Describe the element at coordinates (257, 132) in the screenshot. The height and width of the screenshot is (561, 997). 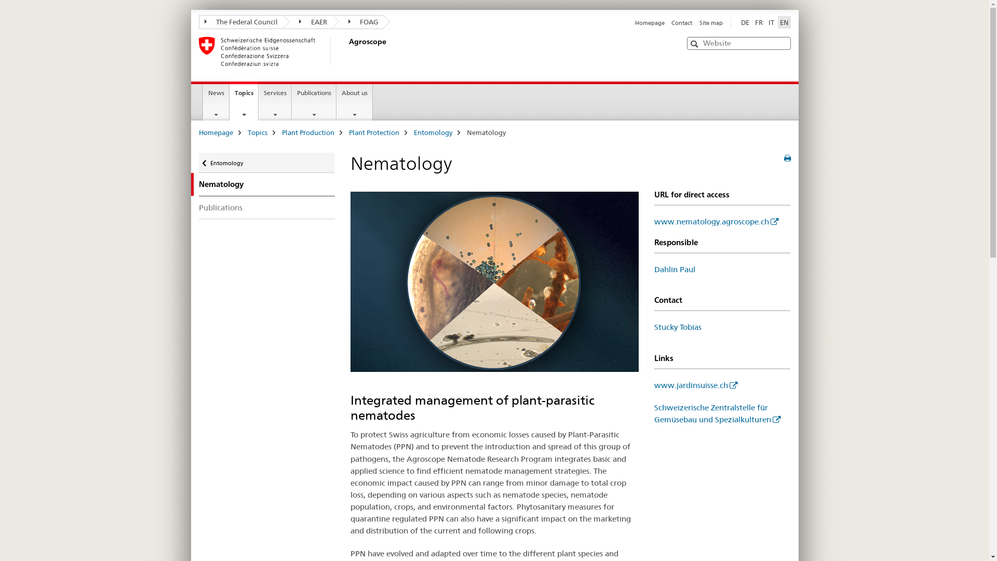
I see `Topics` at that location.